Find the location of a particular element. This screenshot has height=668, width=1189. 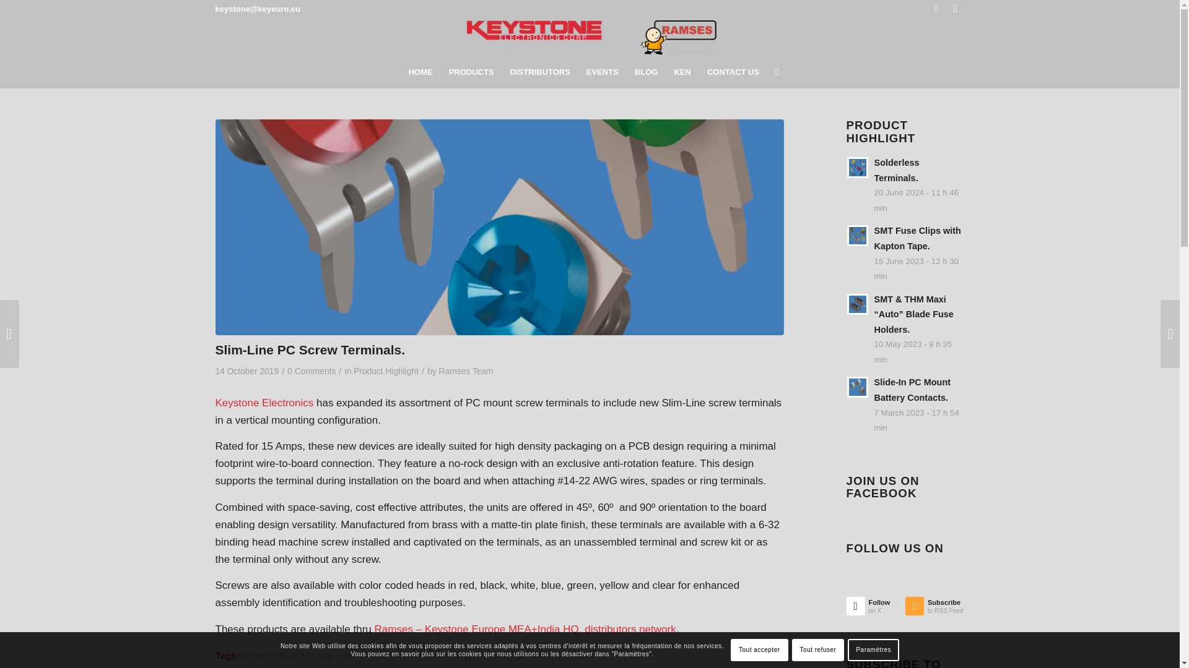

Ramses Team is located at coordinates (466, 371).